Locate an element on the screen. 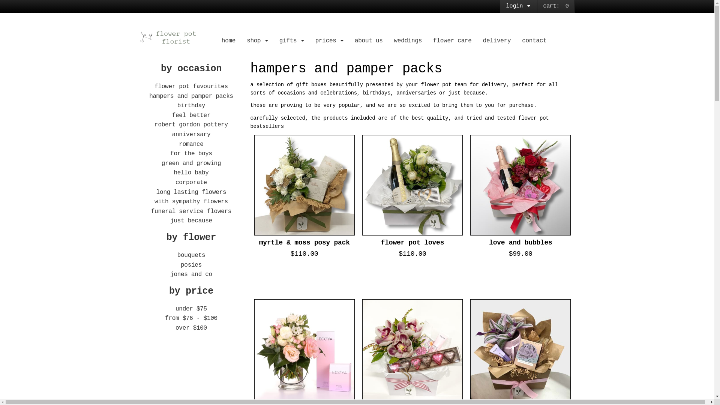 The height and width of the screenshot is (405, 720). green and growing is located at coordinates (191, 163).